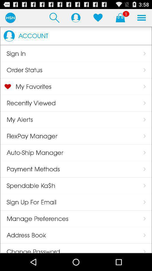 Image resolution: width=152 pixels, height=271 pixels. Describe the element at coordinates (54, 18) in the screenshot. I see `click the icon above the account` at that location.